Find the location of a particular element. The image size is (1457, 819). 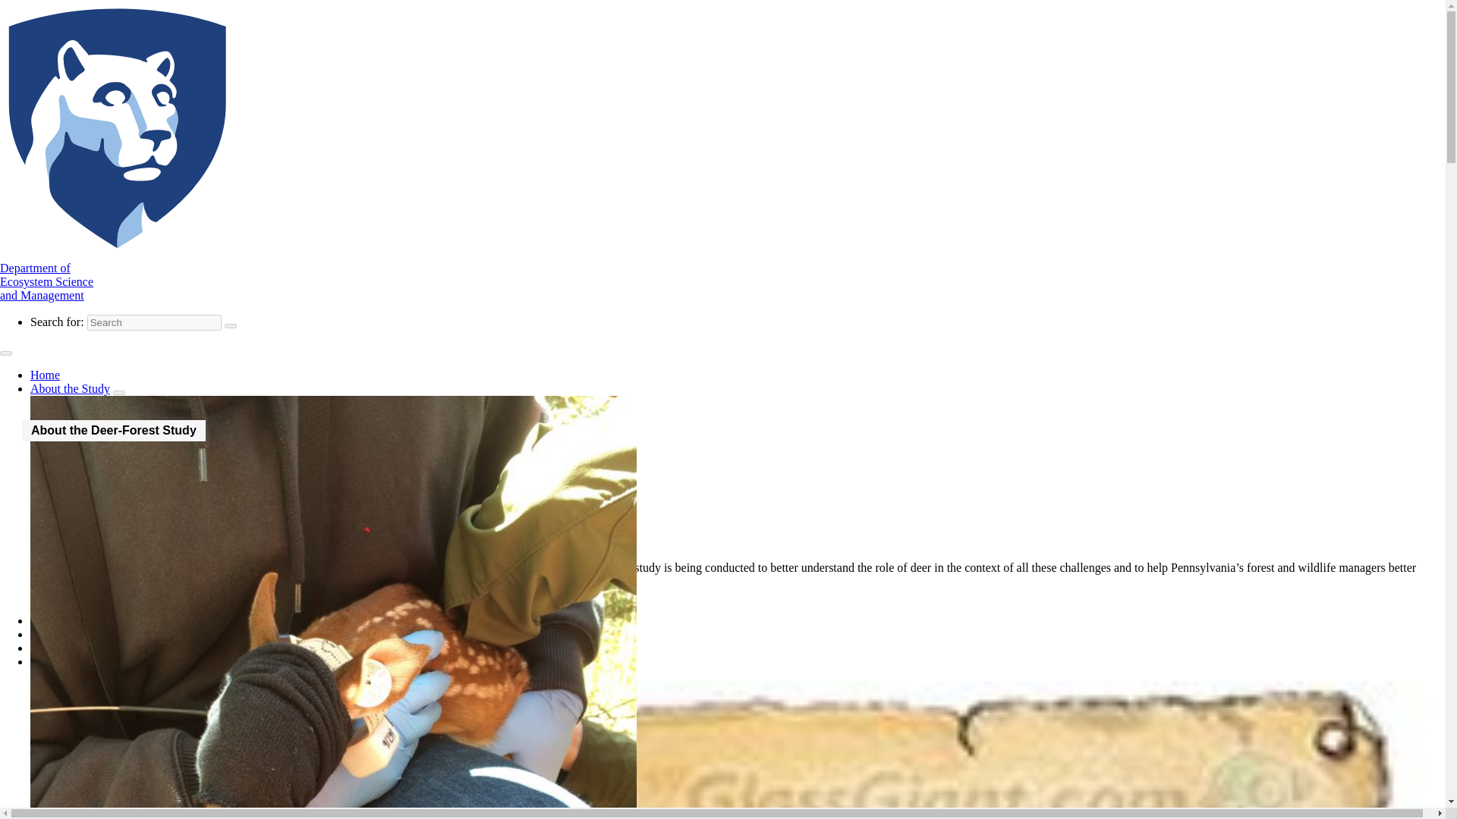

Field Techs is located at coordinates (83, 508).